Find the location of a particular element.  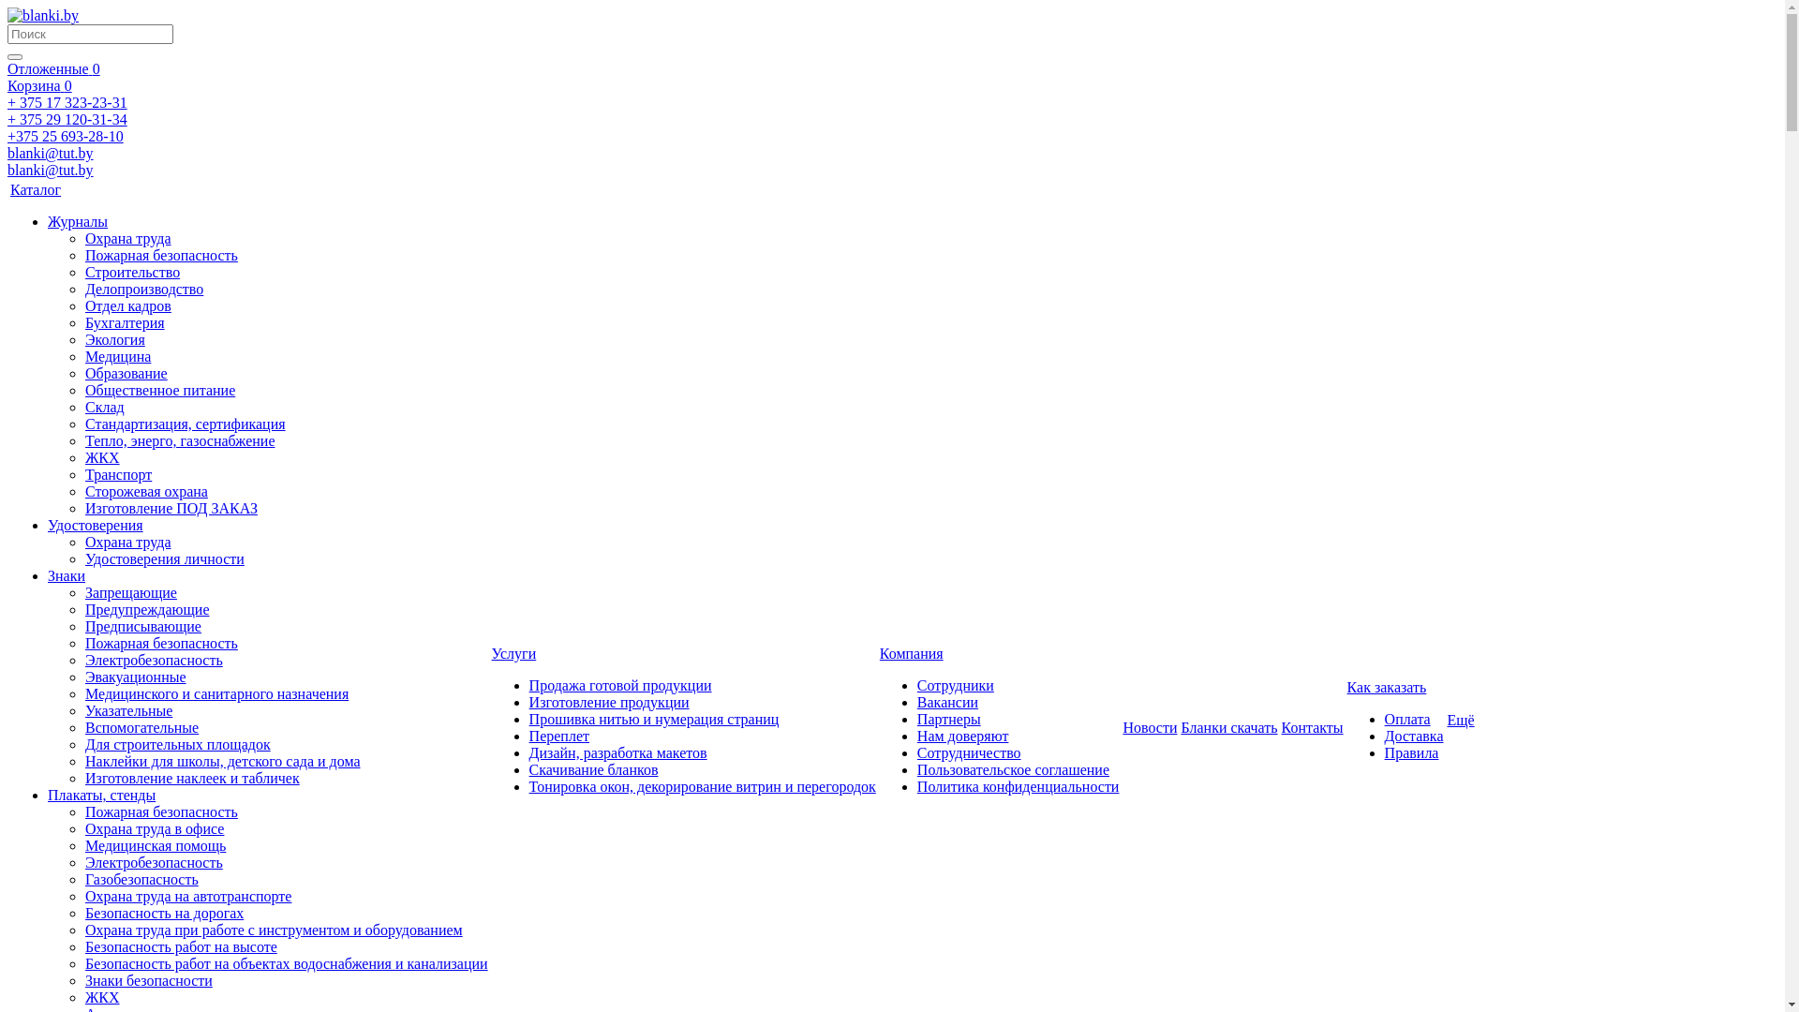

blanki@tut.by is located at coordinates (51, 154).